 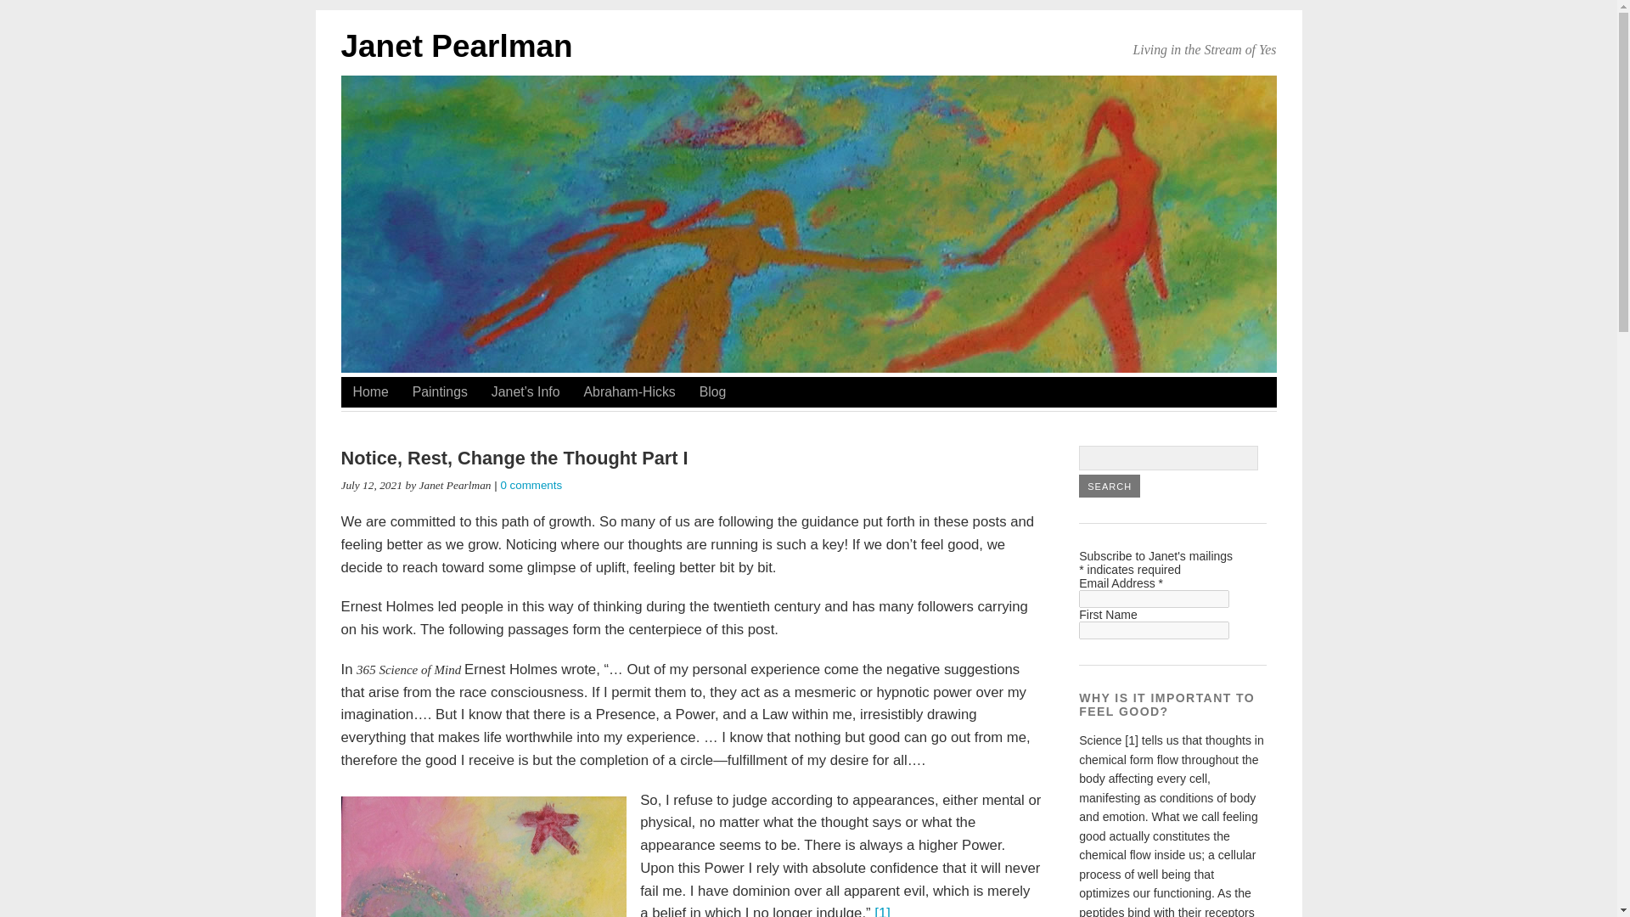 What do you see at coordinates (713, 391) in the screenshot?
I see `Blog` at bounding box center [713, 391].